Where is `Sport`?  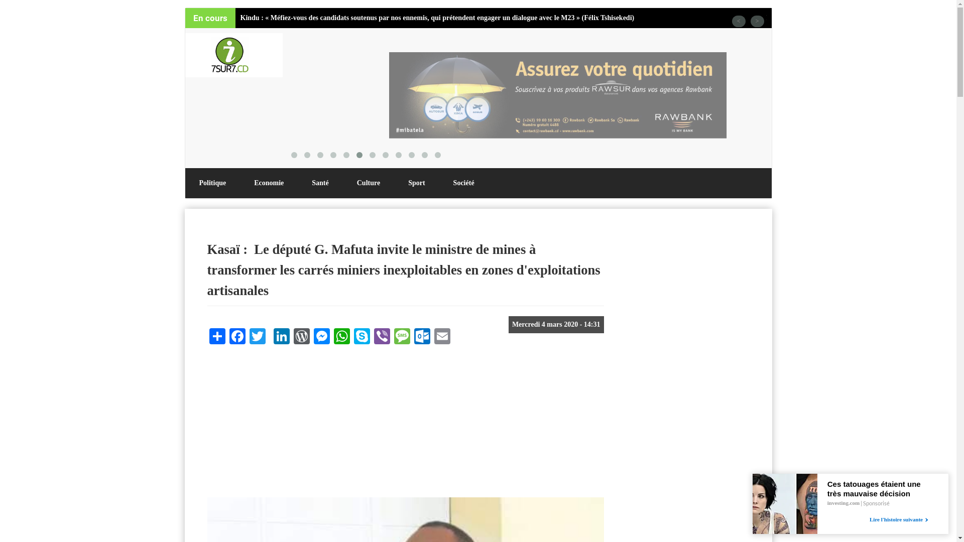 Sport is located at coordinates (417, 183).